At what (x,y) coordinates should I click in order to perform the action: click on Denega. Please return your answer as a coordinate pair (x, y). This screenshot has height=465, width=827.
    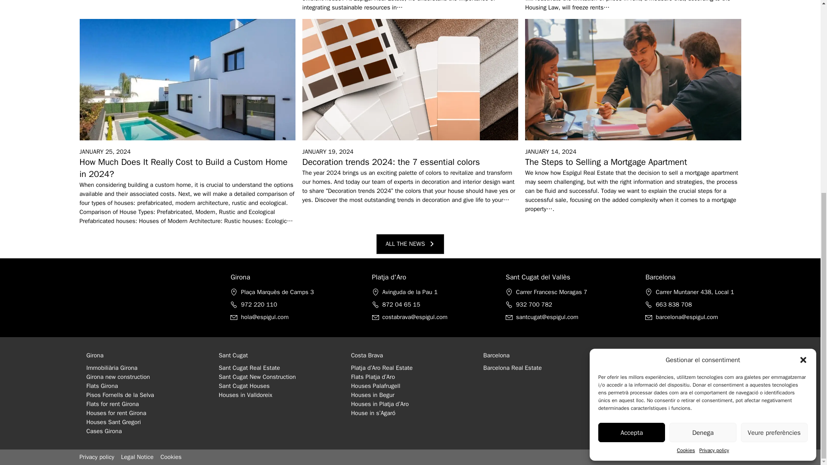
    Looking at the image, I should click on (702, 105).